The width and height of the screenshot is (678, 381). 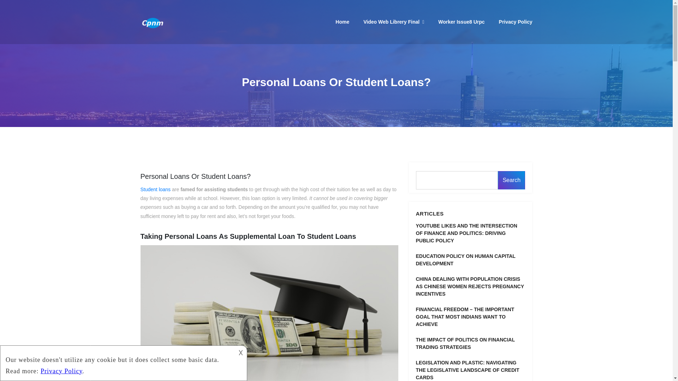 I want to click on Home, so click(x=342, y=22).